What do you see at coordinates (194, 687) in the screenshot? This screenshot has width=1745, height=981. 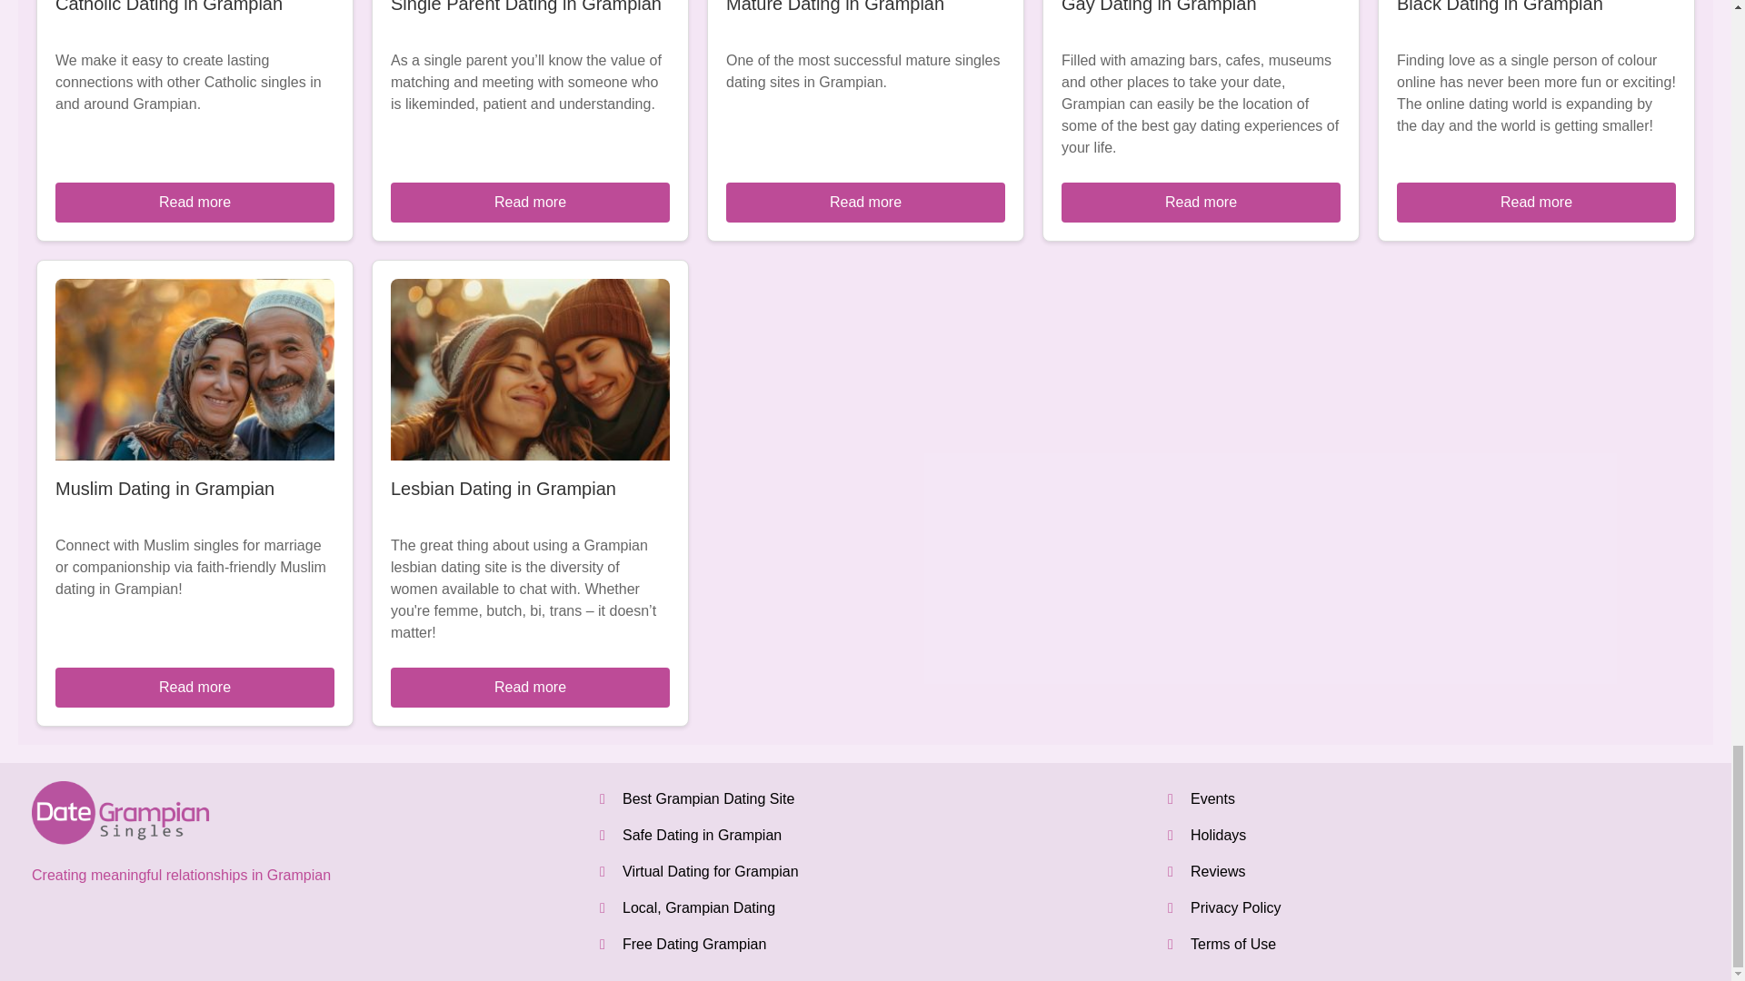 I see `Read more` at bounding box center [194, 687].